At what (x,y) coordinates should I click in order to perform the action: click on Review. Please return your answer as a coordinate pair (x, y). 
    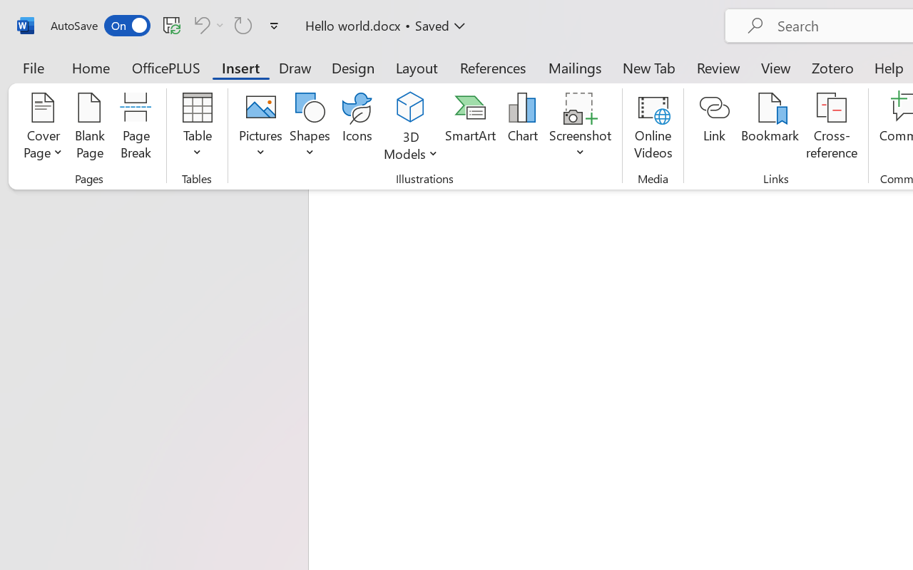
    Looking at the image, I should click on (718, 67).